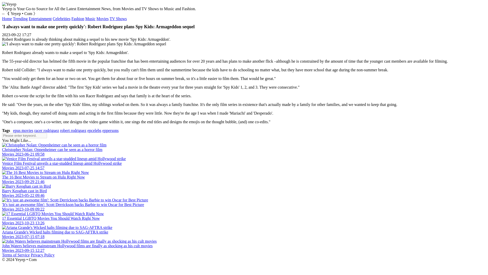  I want to click on Home, so click(7, 19).